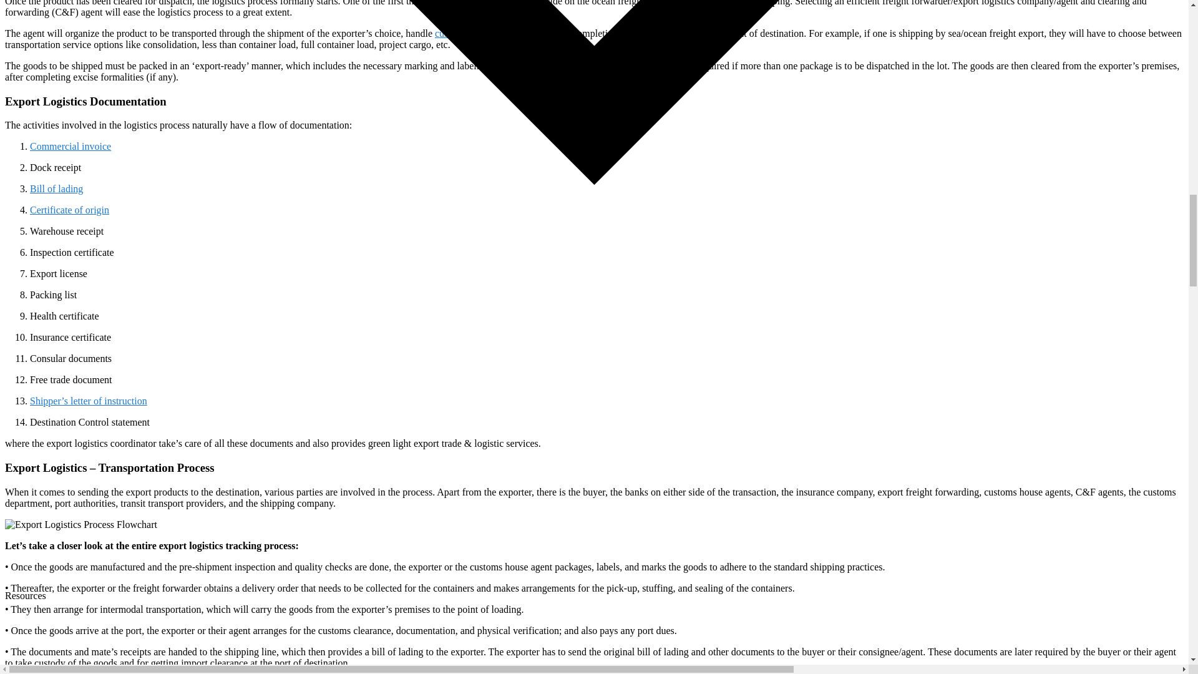 Image resolution: width=1198 pixels, height=674 pixels. Describe the element at coordinates (69, 210) in the screenshot. I see `Certificate of origin` at that location.